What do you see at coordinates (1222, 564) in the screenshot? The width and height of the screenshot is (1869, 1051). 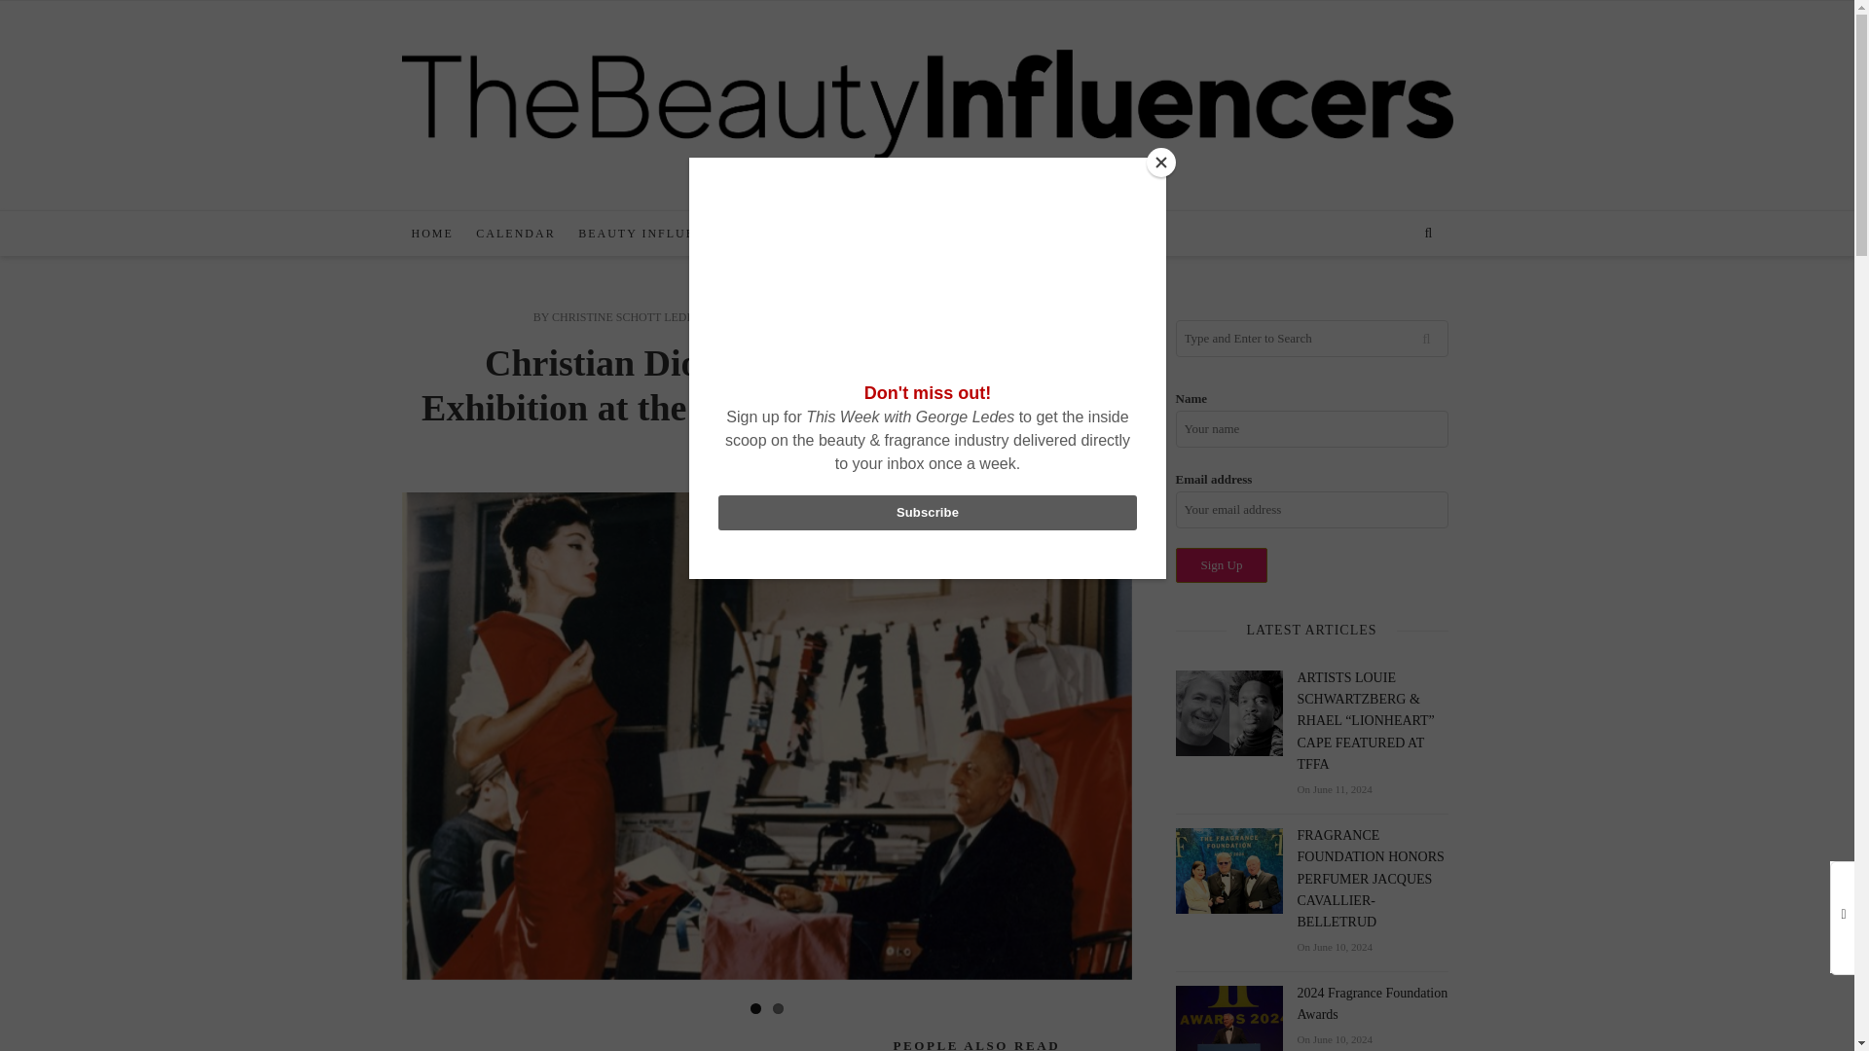 I see `Sign Up` at bounding box center [1222, 564].